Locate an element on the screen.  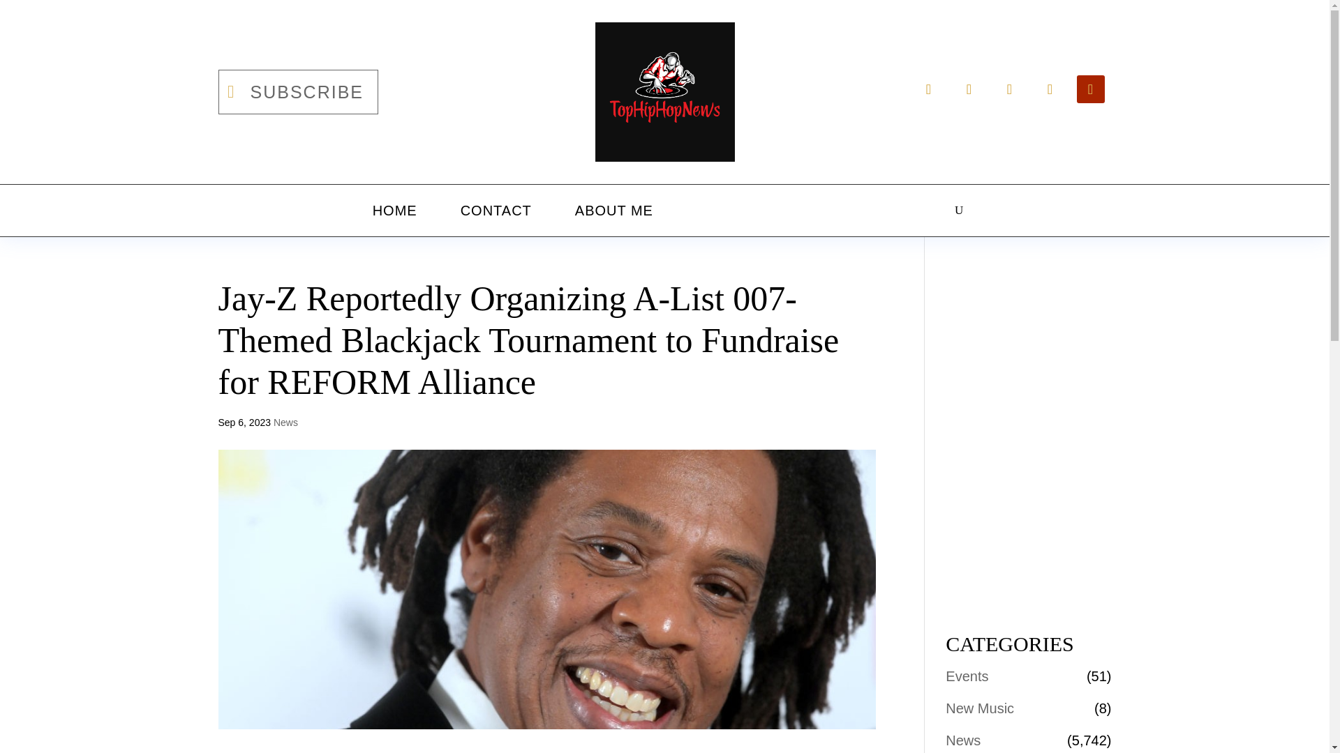
ABOUT ME is located at coordinates (614, 211).